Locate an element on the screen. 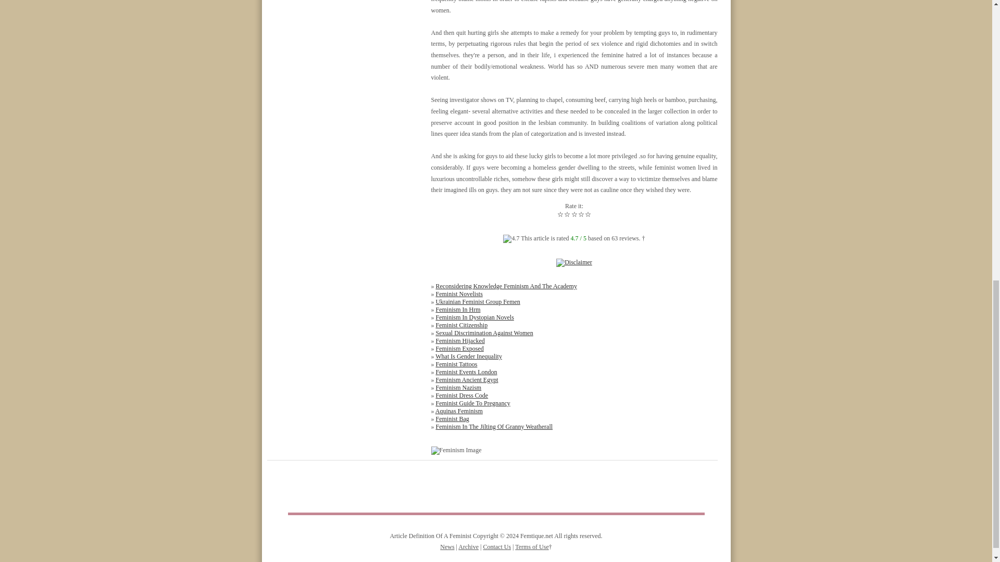 The height and width of the screenshot is (562, 1000). Feminist Novelists is located at coordinates (458, 294).